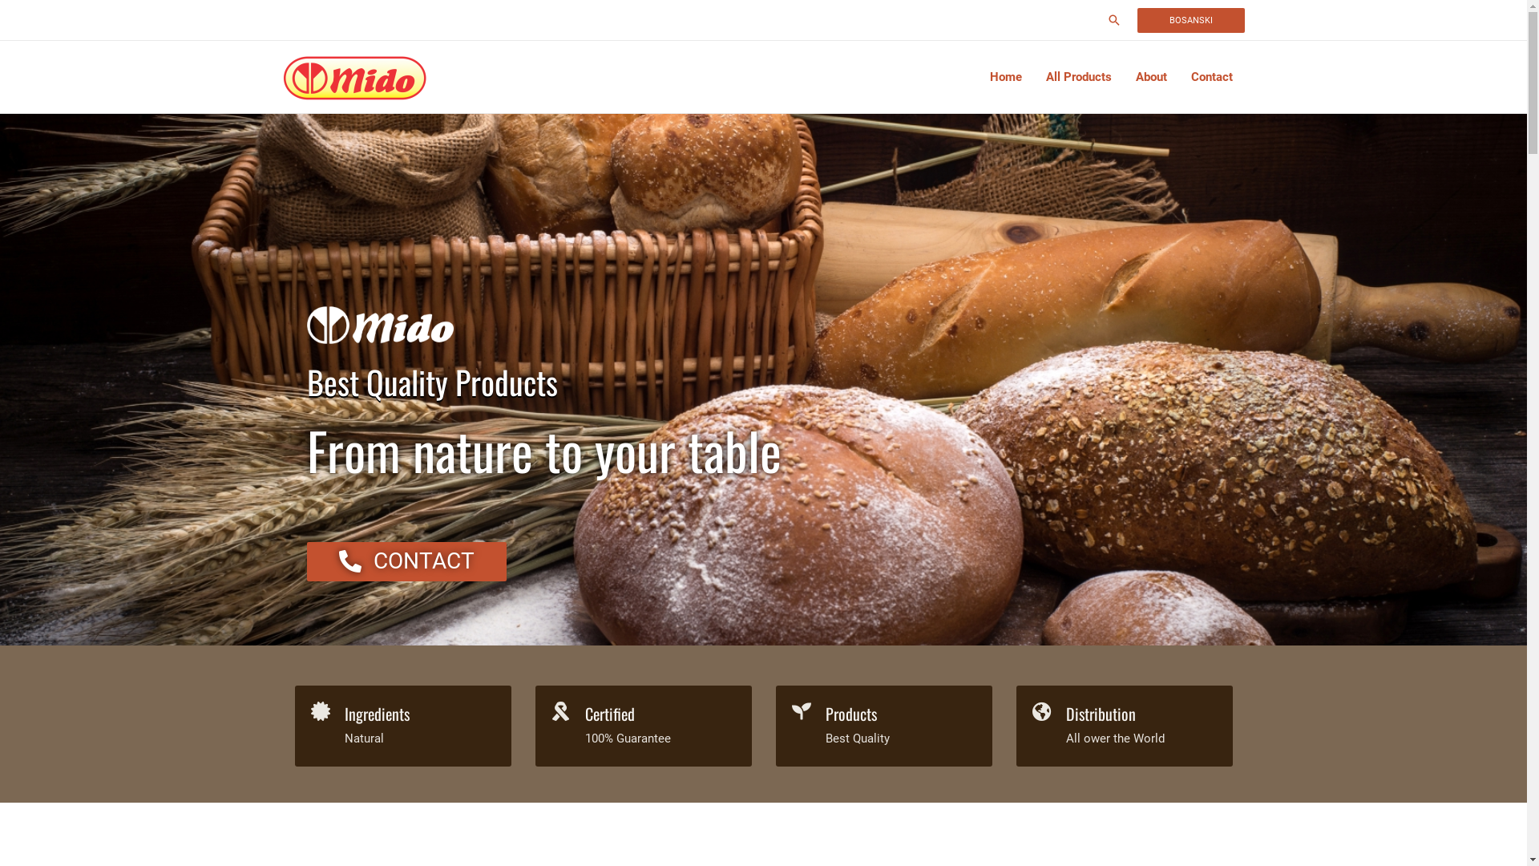  What do you see at coordinates (406, 561) in the screenshot?
I see `CONTACT` at bounding box center [406, 561].